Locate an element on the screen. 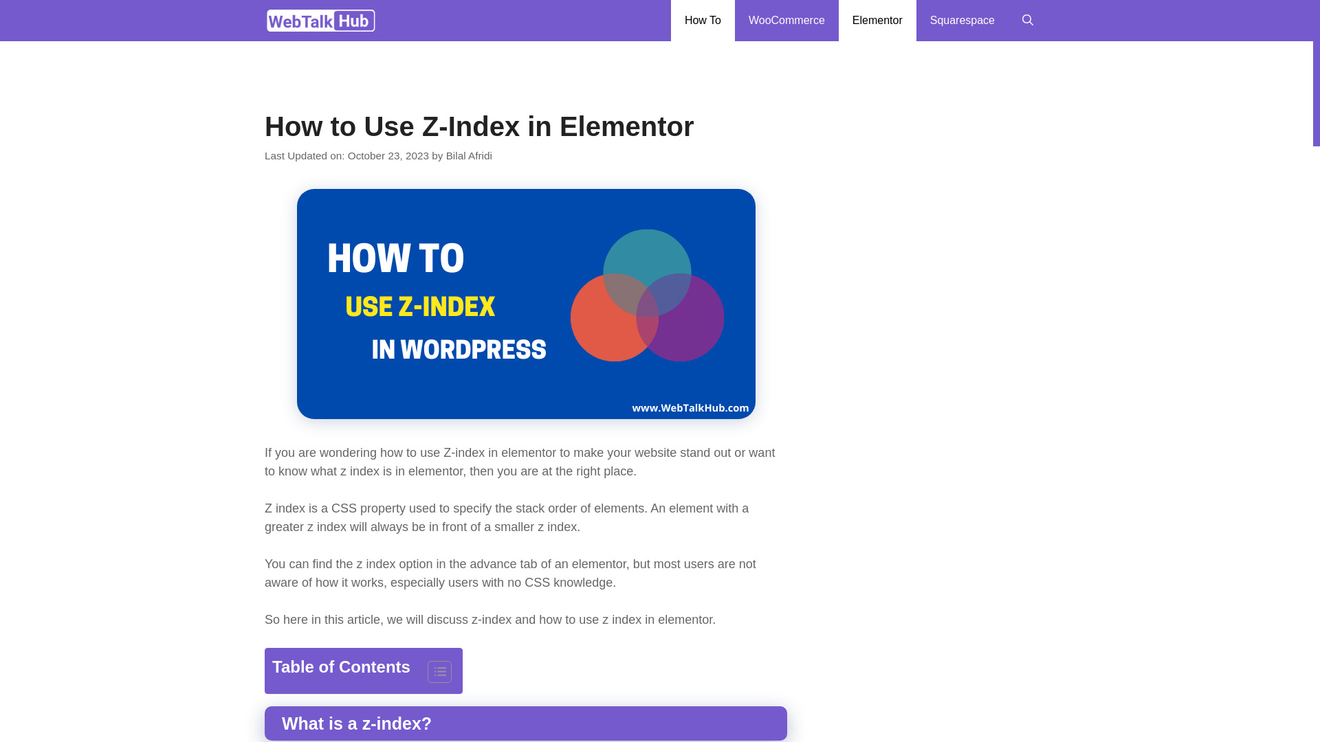 Image resolution: width=1320 pixels, height=742 pixels. WooCommerce is located at coordinates (786, 21).